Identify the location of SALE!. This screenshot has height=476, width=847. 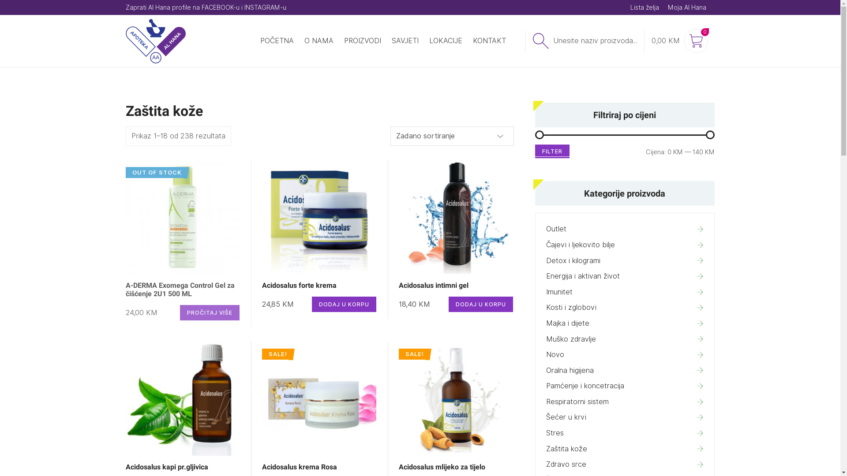
(319, 398).